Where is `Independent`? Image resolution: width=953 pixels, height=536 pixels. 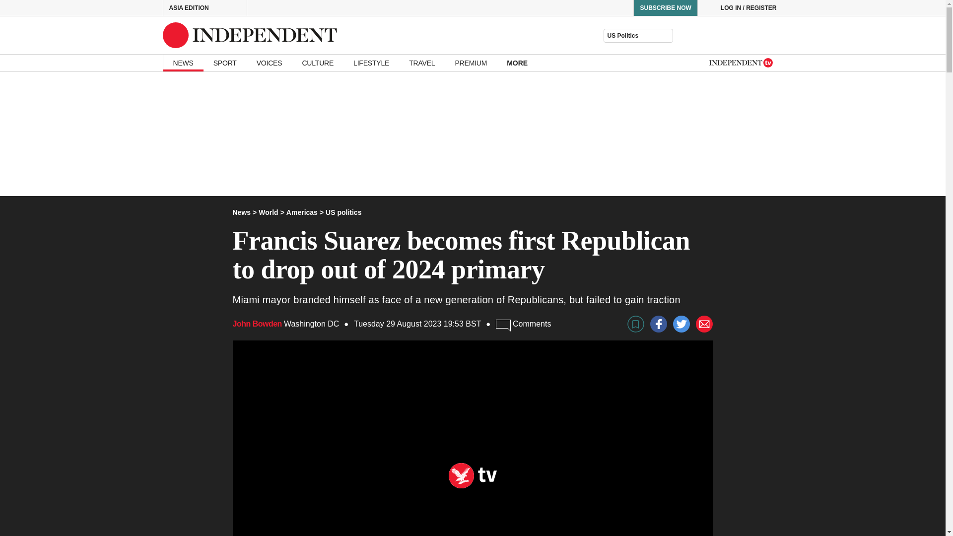
Independent is located at coordinates (250, 35).